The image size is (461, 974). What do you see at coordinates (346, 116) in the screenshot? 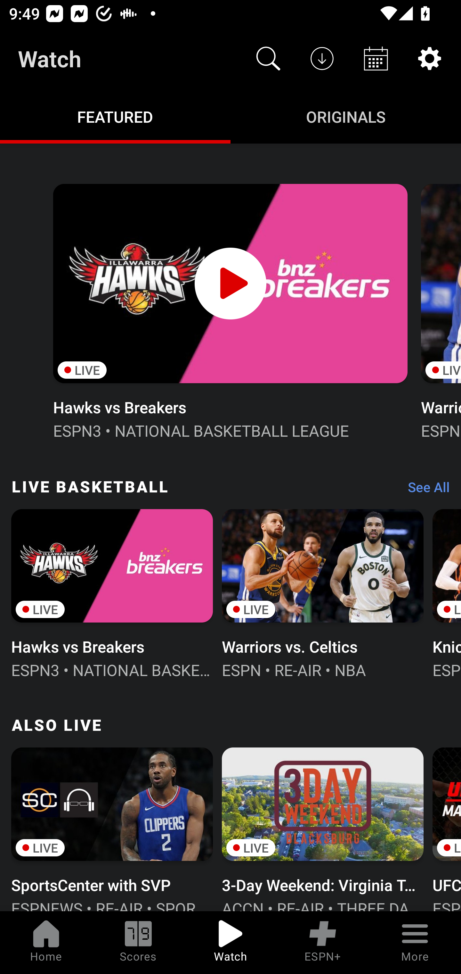
I see `Originals ORIGINALS` at bounding box center [346, 116].